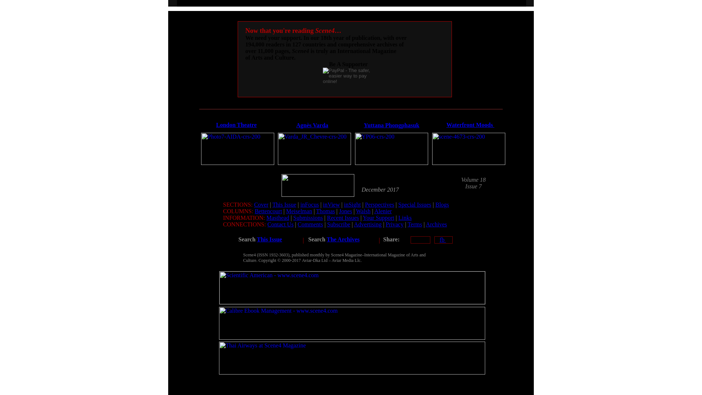 This screenshot has height=395, width=702. I want to click on Walsh, so click(363, 211).